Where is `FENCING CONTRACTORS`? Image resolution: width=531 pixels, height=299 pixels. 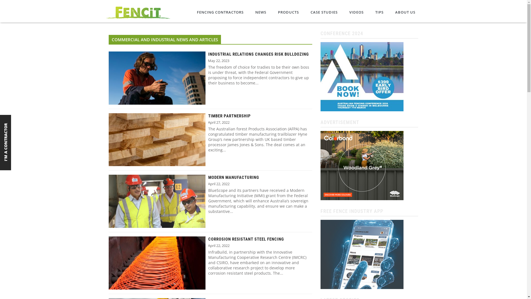
FENCING CONTRACTORS is located at coordinates (220, 12).